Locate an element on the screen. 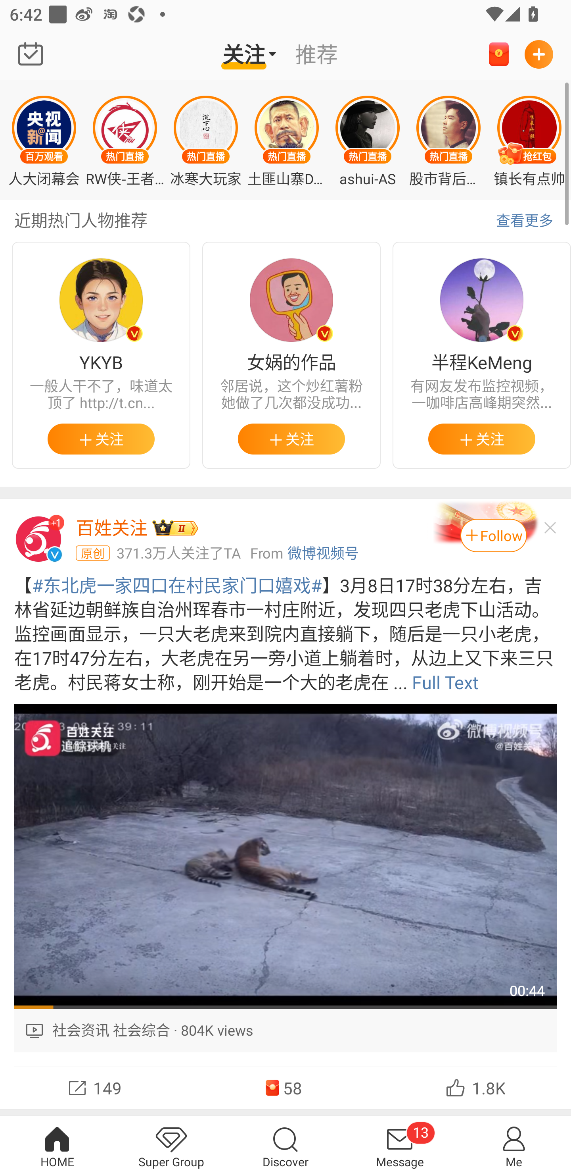  *&**&*关注 is located at coordinates (101, 439).